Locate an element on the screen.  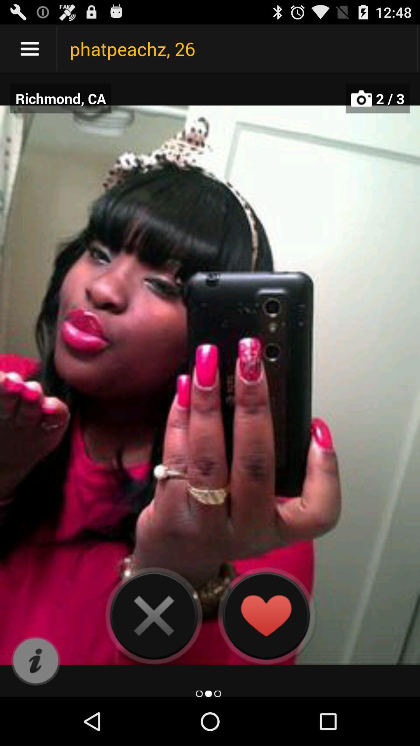
like is located at coordinates (266, 615).